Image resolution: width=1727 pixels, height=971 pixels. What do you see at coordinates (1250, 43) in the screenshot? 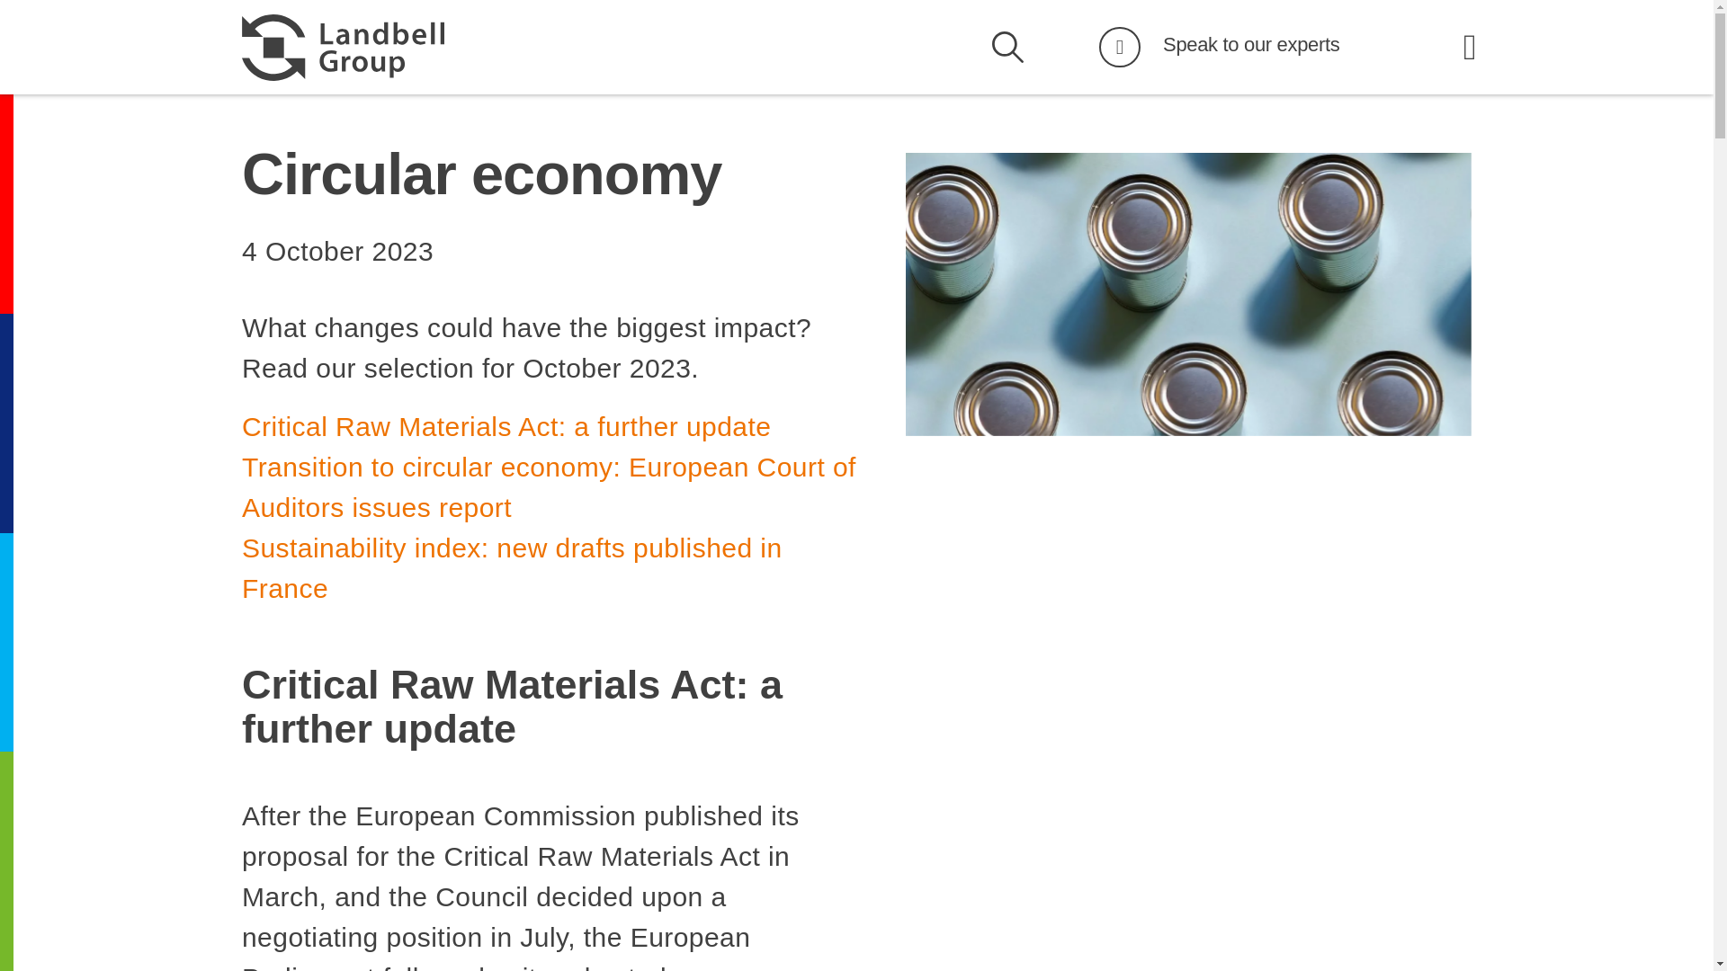
I see `Speak to our experts` at bounding box center [1250, 43].